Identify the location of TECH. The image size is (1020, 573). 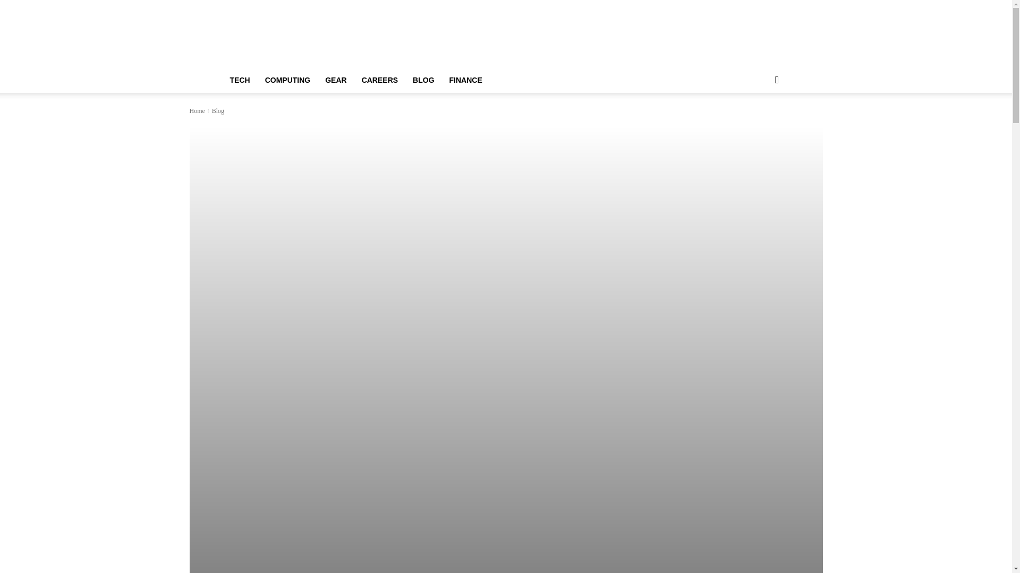
(239, 80).